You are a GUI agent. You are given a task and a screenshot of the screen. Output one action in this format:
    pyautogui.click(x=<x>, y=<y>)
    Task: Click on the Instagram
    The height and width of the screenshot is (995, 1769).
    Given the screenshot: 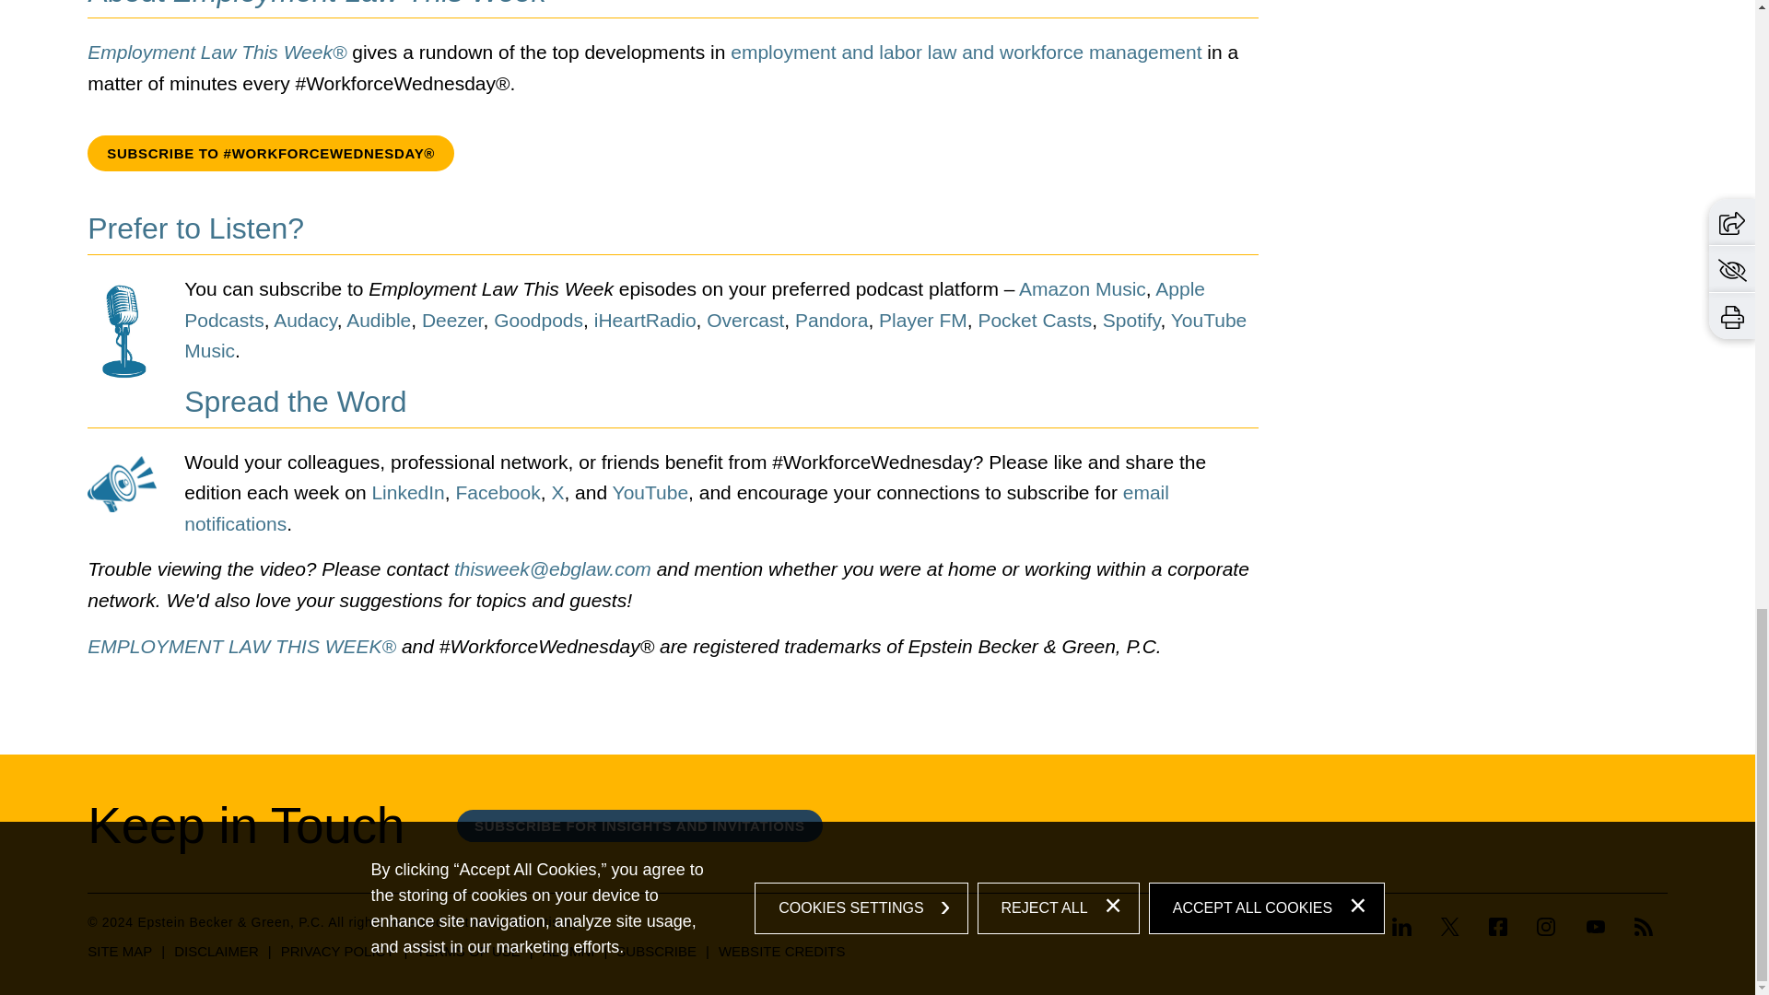 What is the action you would take?
    pyautogui.click(x=1546, y=927)
    